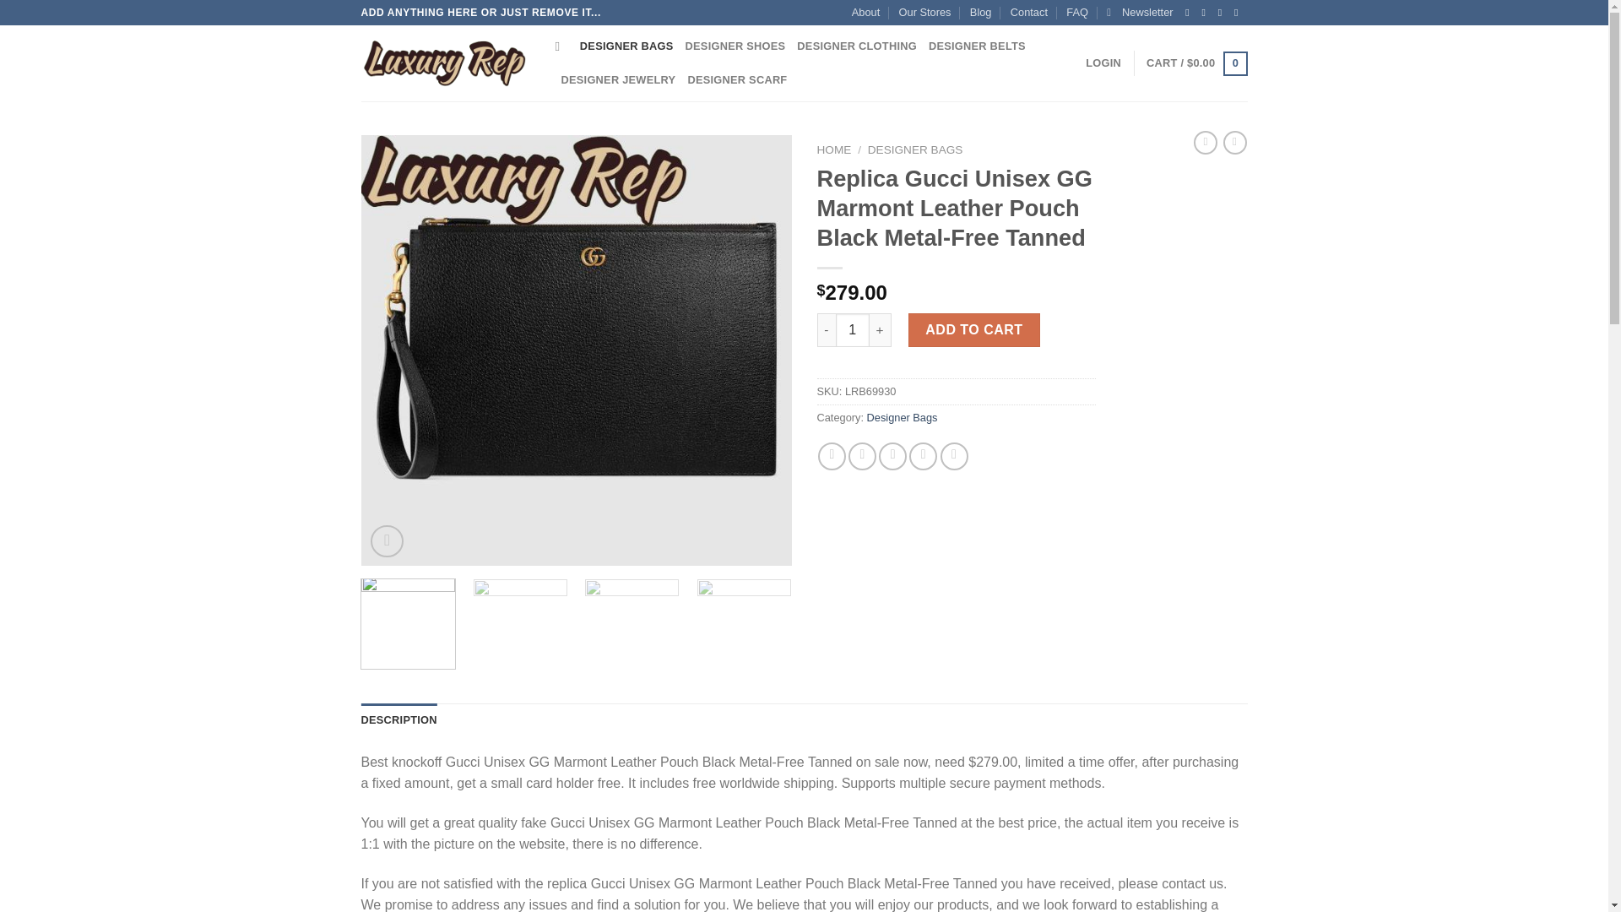 Image resolution: width=1621 pixels, height=912 pixels. What do you see at coordinates (1140, 13) in the screenshot?
I see `Newsletter` at bounding box center [1140, 13].